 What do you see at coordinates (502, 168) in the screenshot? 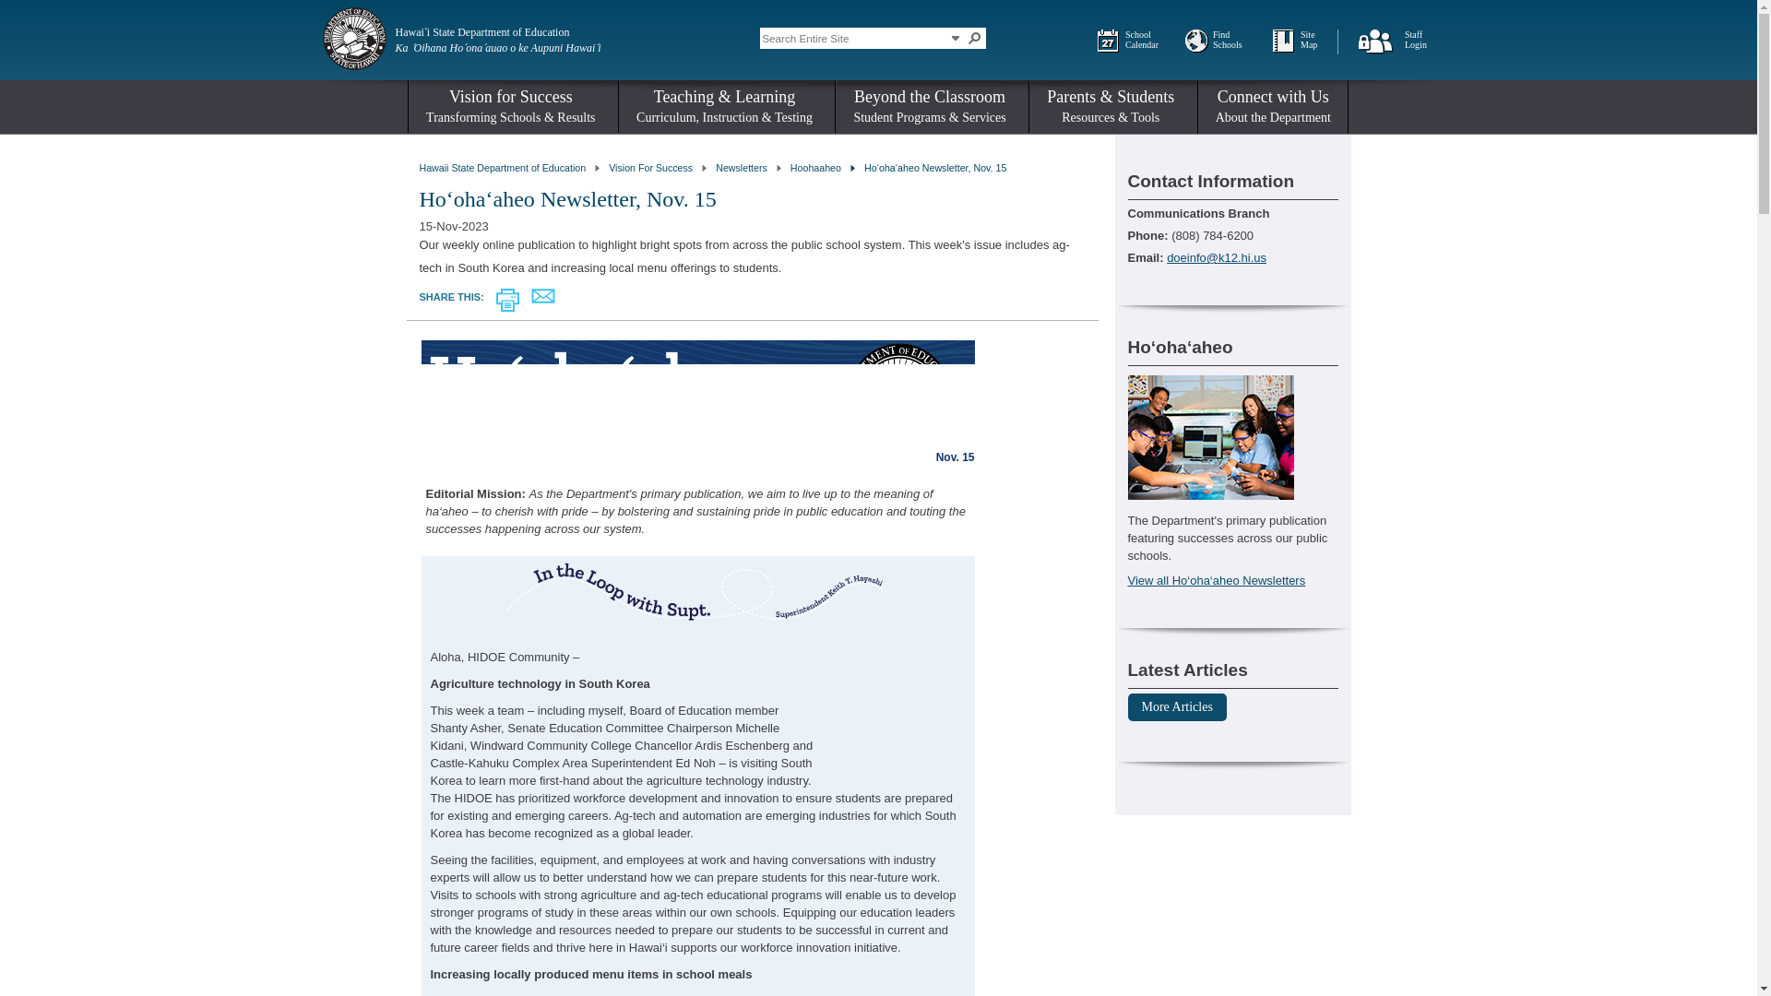
I see `Top level site` at bounding box center [502, 168].